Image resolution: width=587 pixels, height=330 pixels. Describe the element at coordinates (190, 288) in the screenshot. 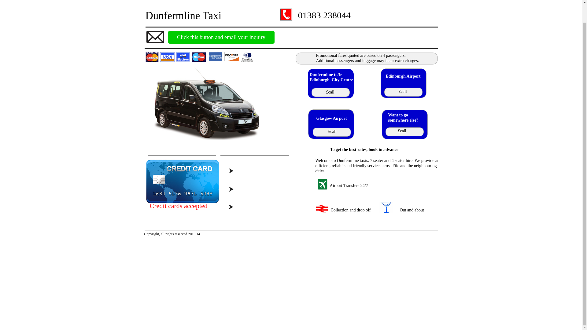

I see `Embedded Content` at that location.